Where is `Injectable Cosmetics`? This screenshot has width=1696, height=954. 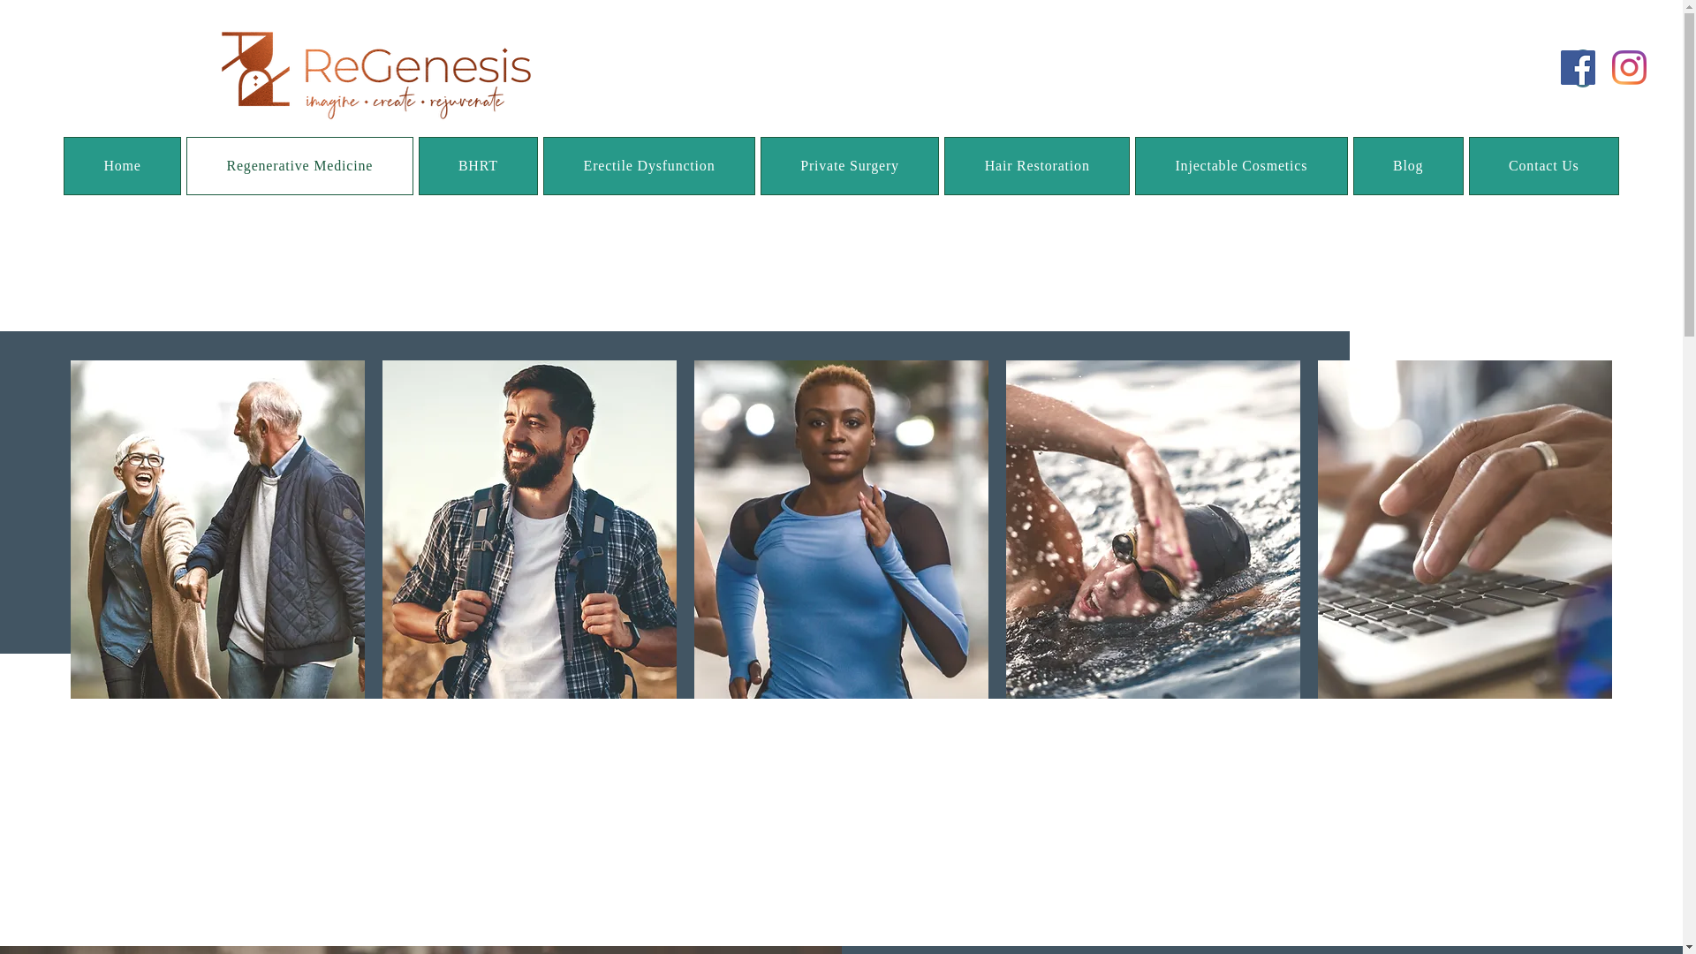
Injectable Cosmetics is located at coordinates (1241, 166).